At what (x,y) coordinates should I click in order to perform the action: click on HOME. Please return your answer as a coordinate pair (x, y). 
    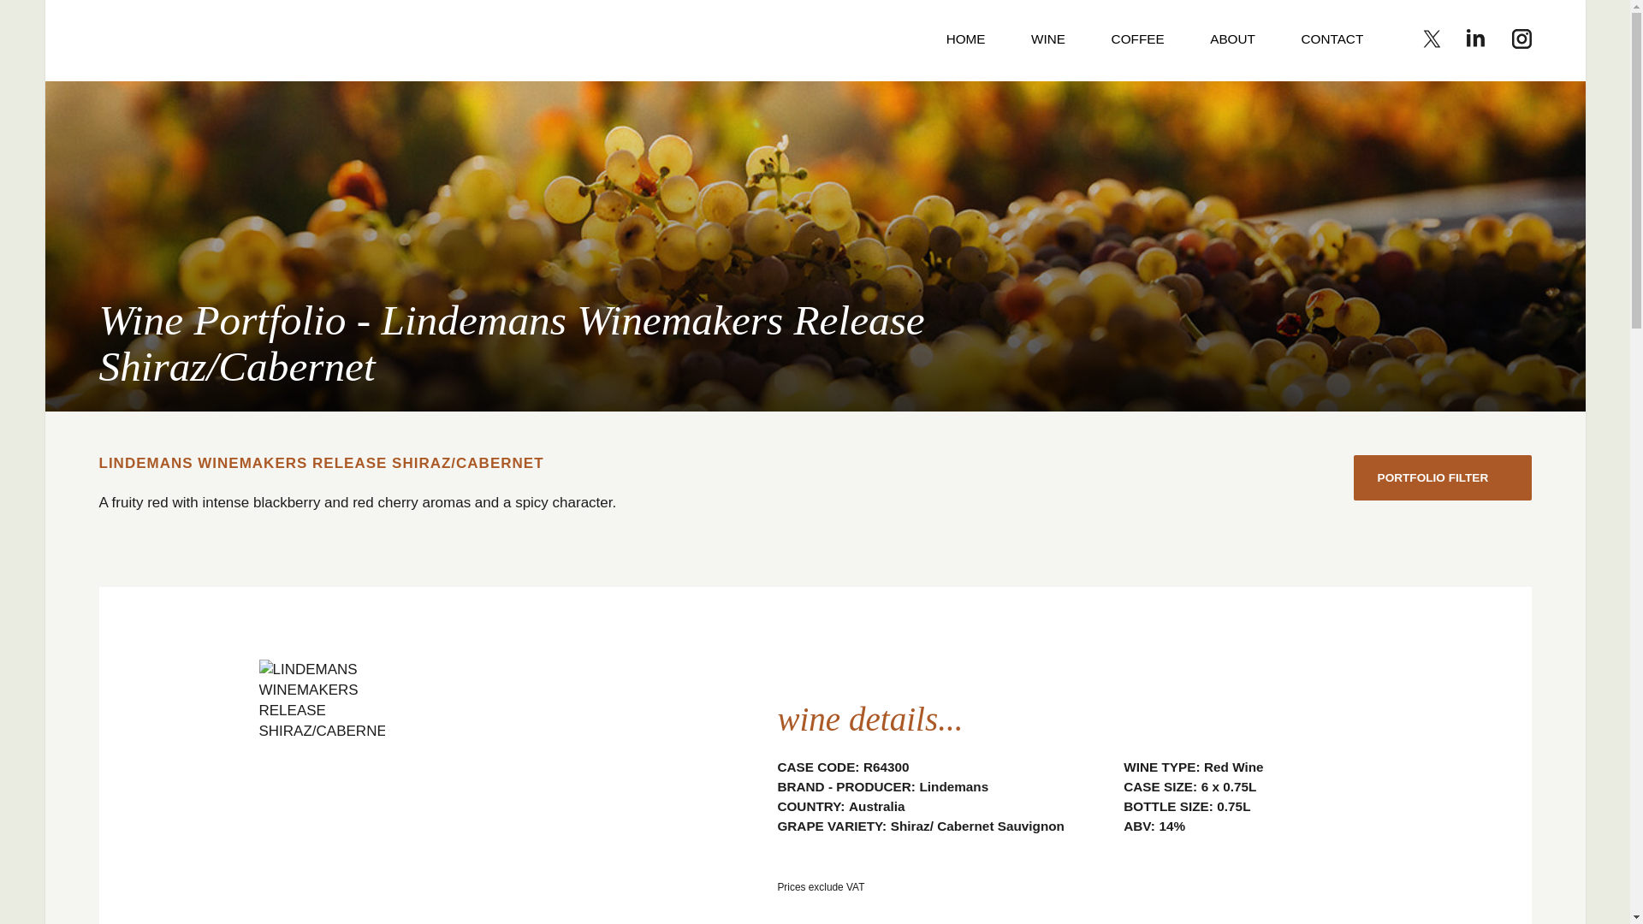
    Looking at the image, I should click on (965, 40).